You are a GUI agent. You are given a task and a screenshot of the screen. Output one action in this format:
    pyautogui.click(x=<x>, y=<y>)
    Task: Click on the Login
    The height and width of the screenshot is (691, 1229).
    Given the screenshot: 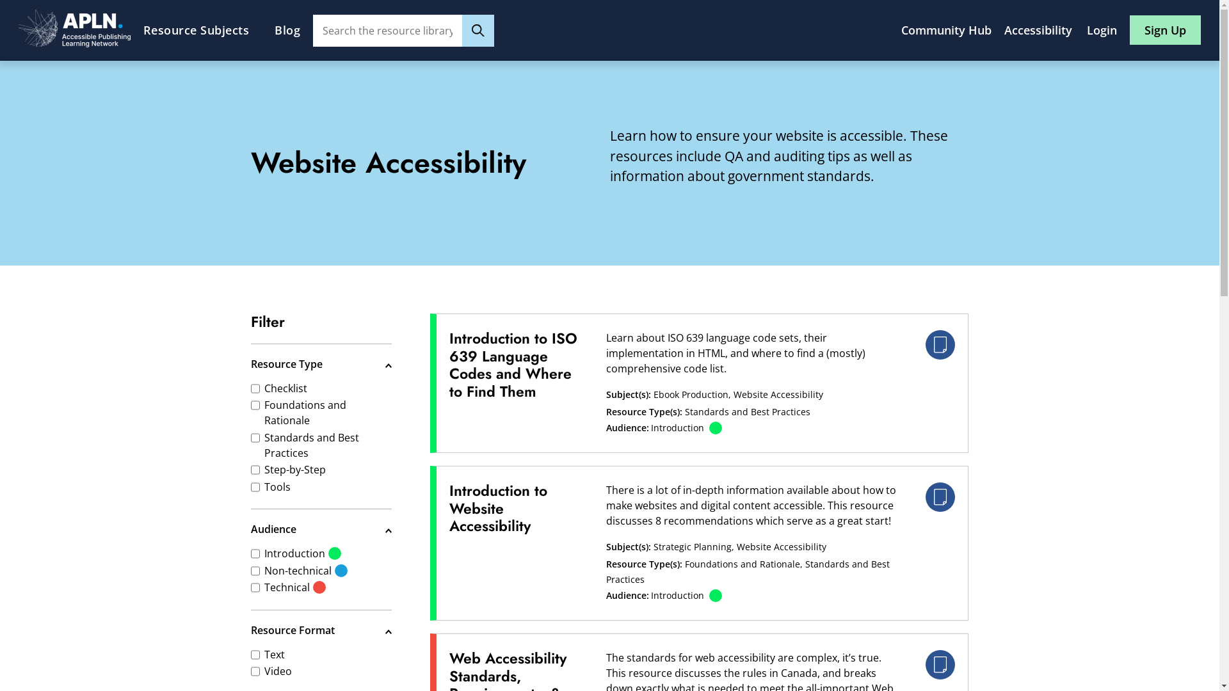 What is the action you would take?
    pyautogui.click(x=1102, y=30)
    